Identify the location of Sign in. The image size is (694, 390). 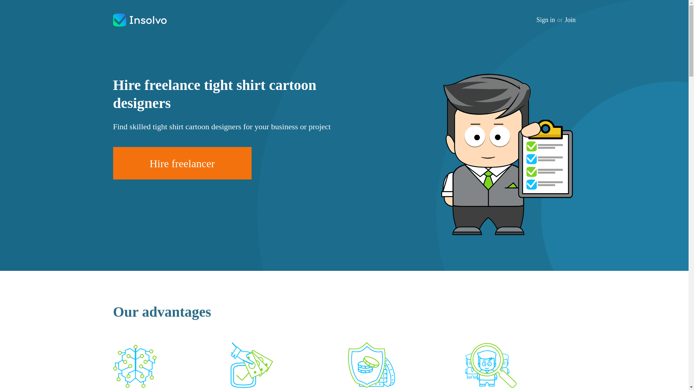
(546, 20).